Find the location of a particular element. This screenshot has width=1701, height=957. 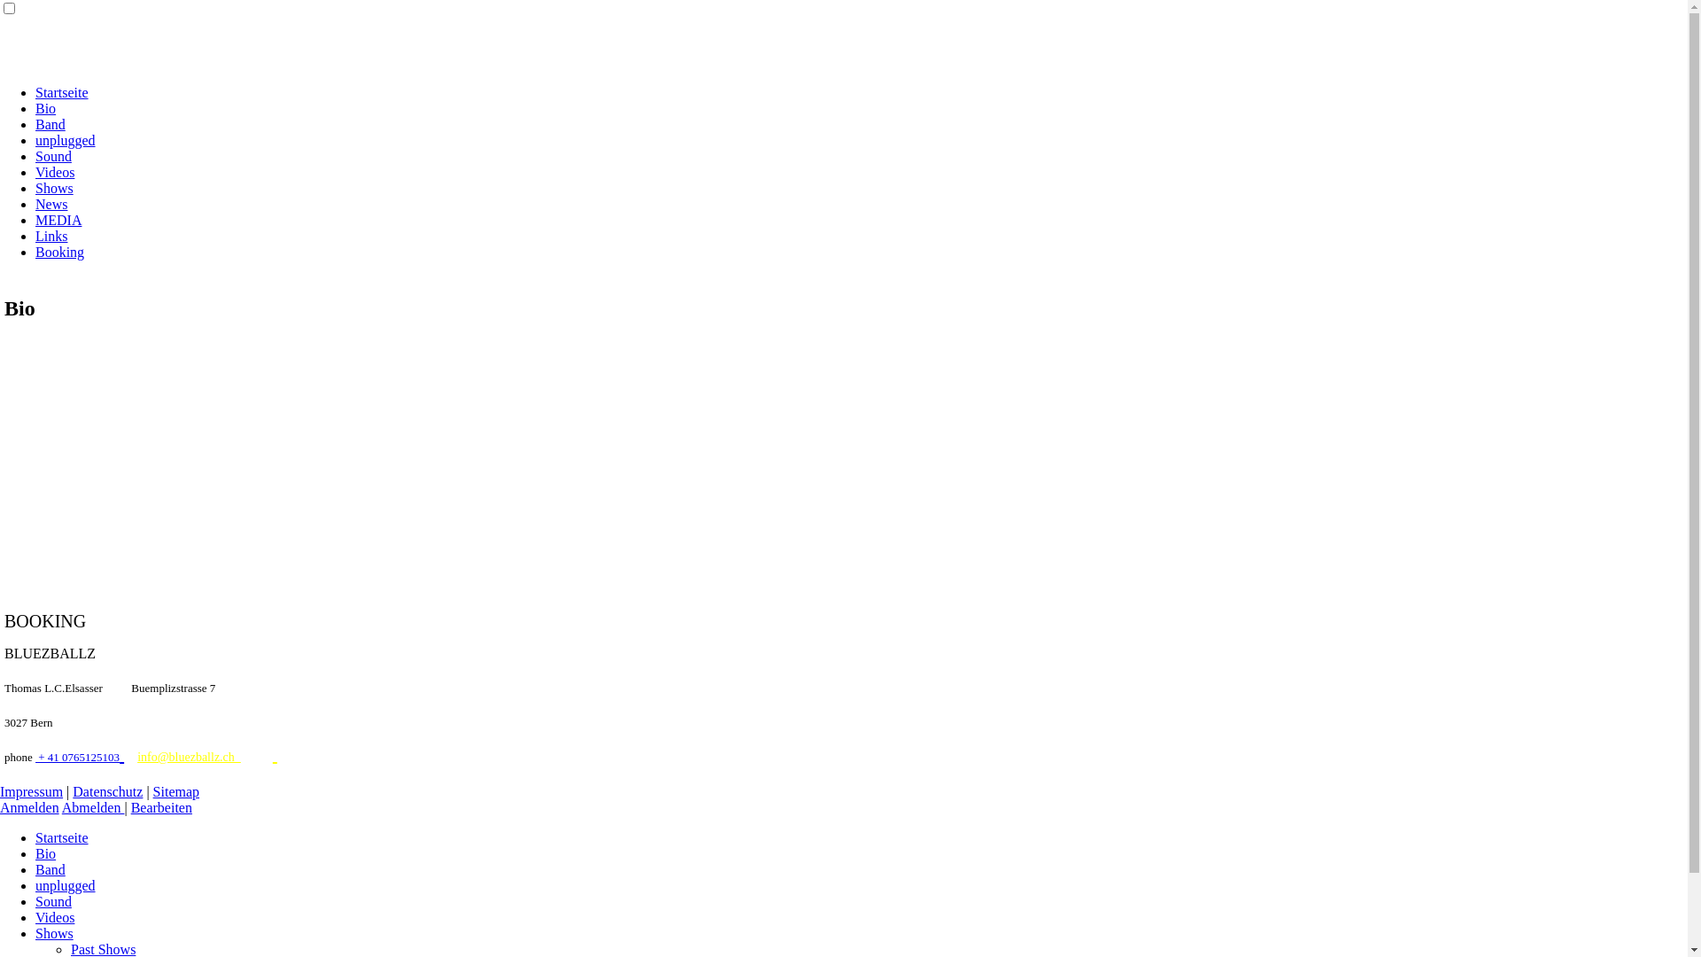

www.bluezballz.ch is located at coordinates (275, 755).